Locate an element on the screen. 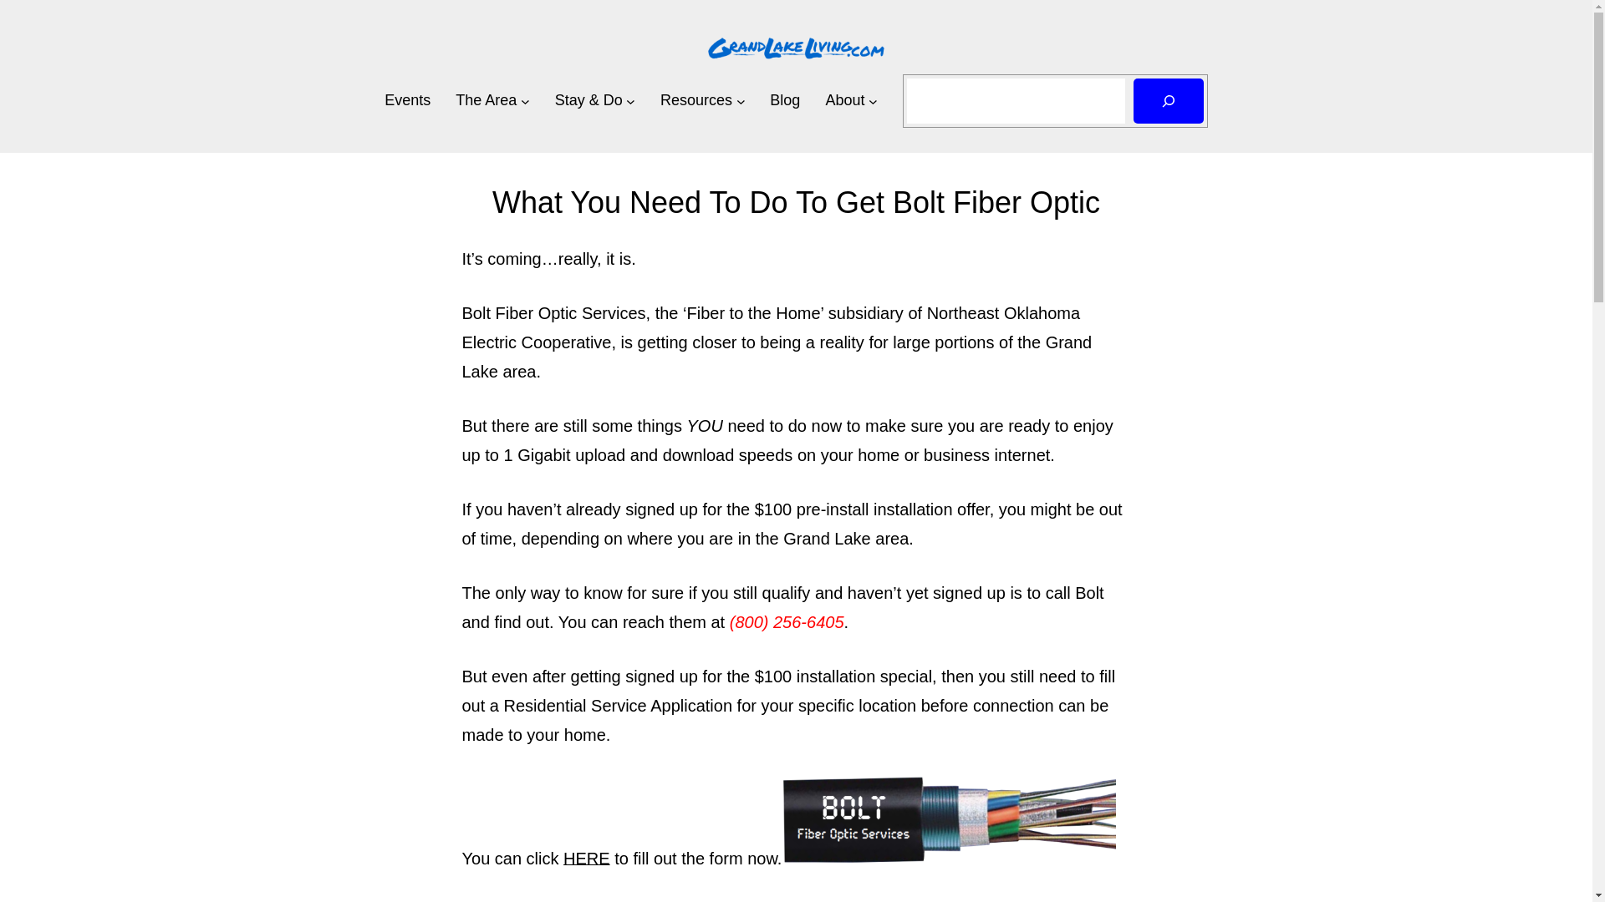 The image size is (1605, 902). Latest News at Grand Lake OK is located at coordinates (784, 100).